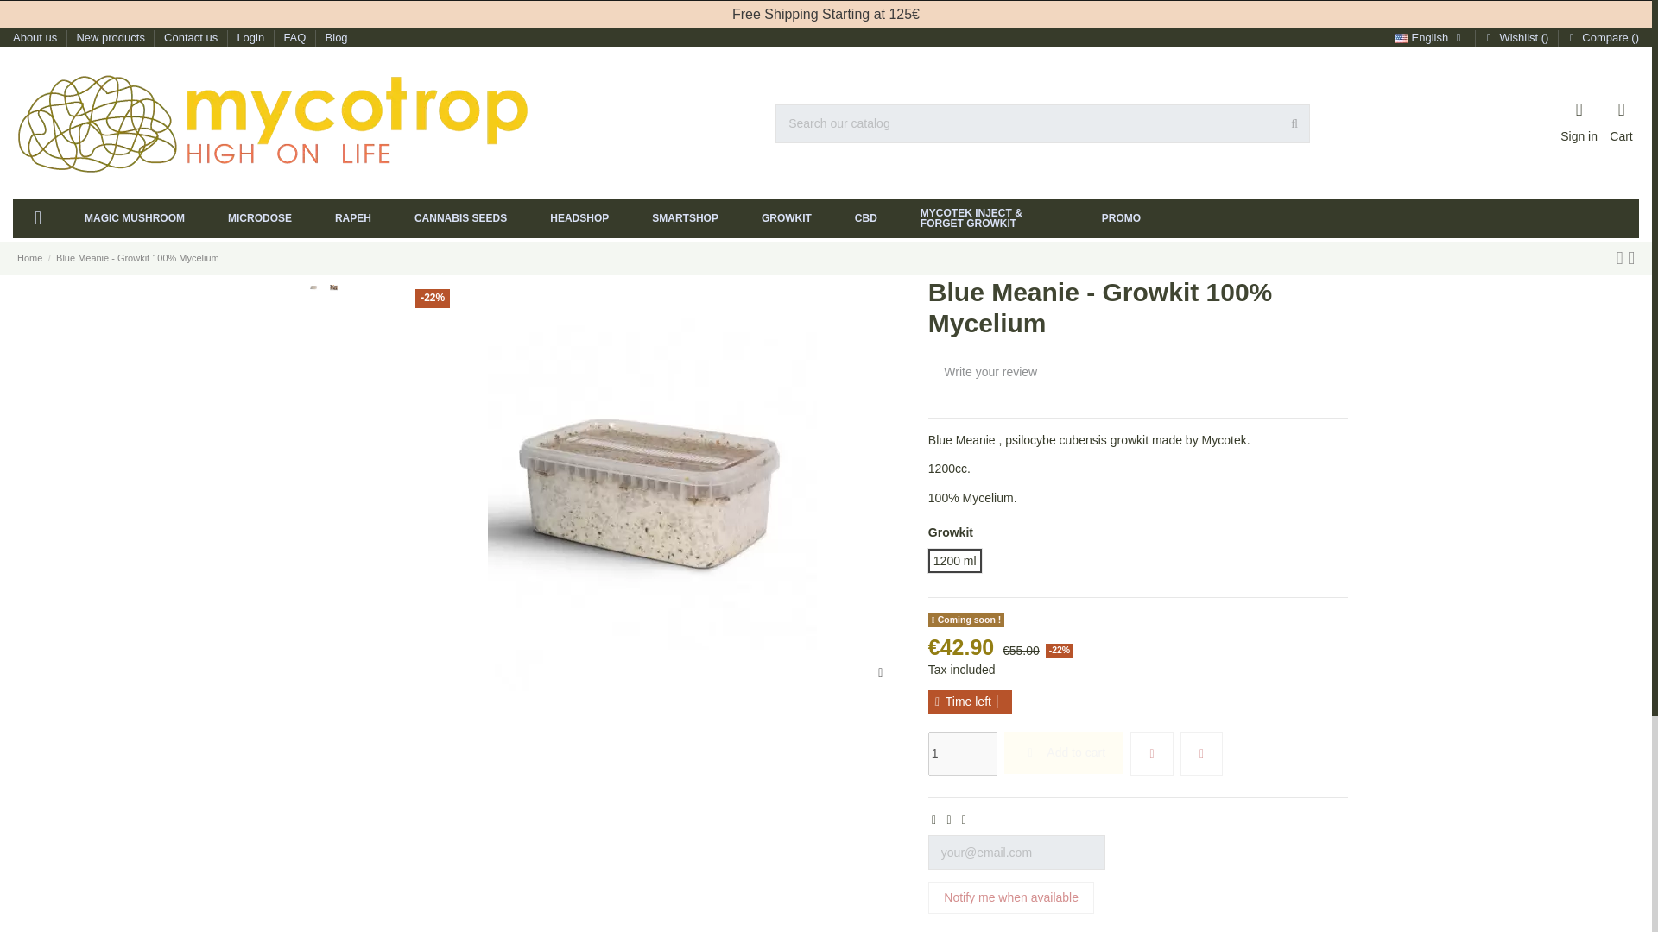  I want to click on PROMO, so click(1121, 219).